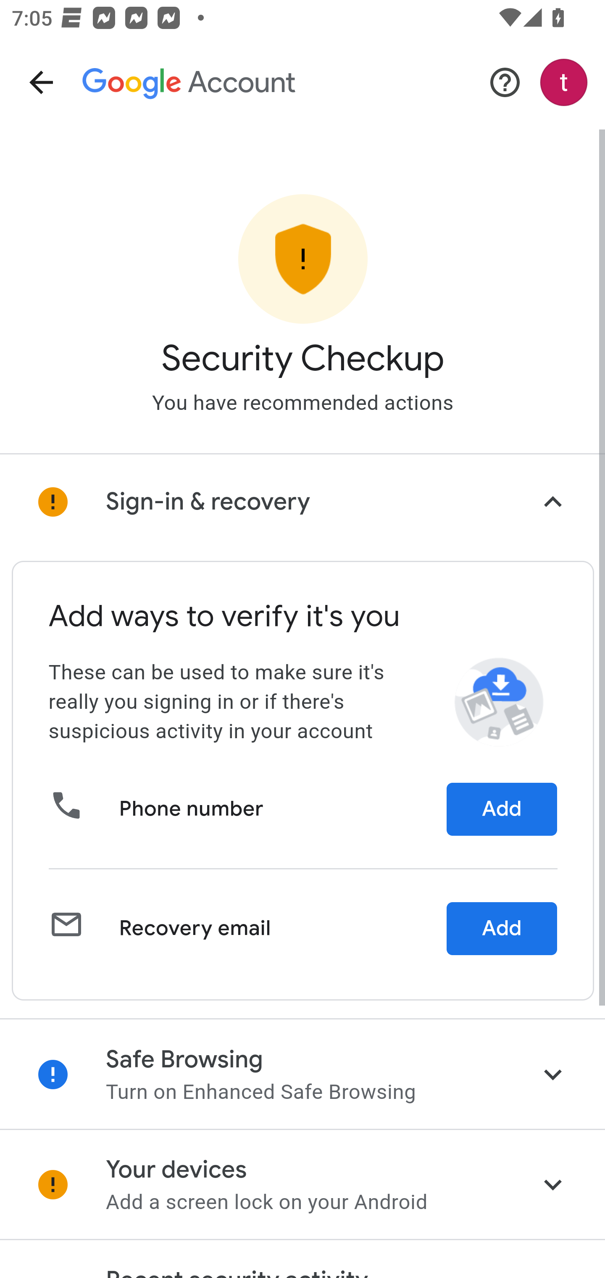 This screenshot has width=605, height=1278. What do you see at coordinates (302, 1074) in the screenshot?
I see `Safe Browsing Turn on Enhanced Safe Browsing` at bounding box center [302, 1074].